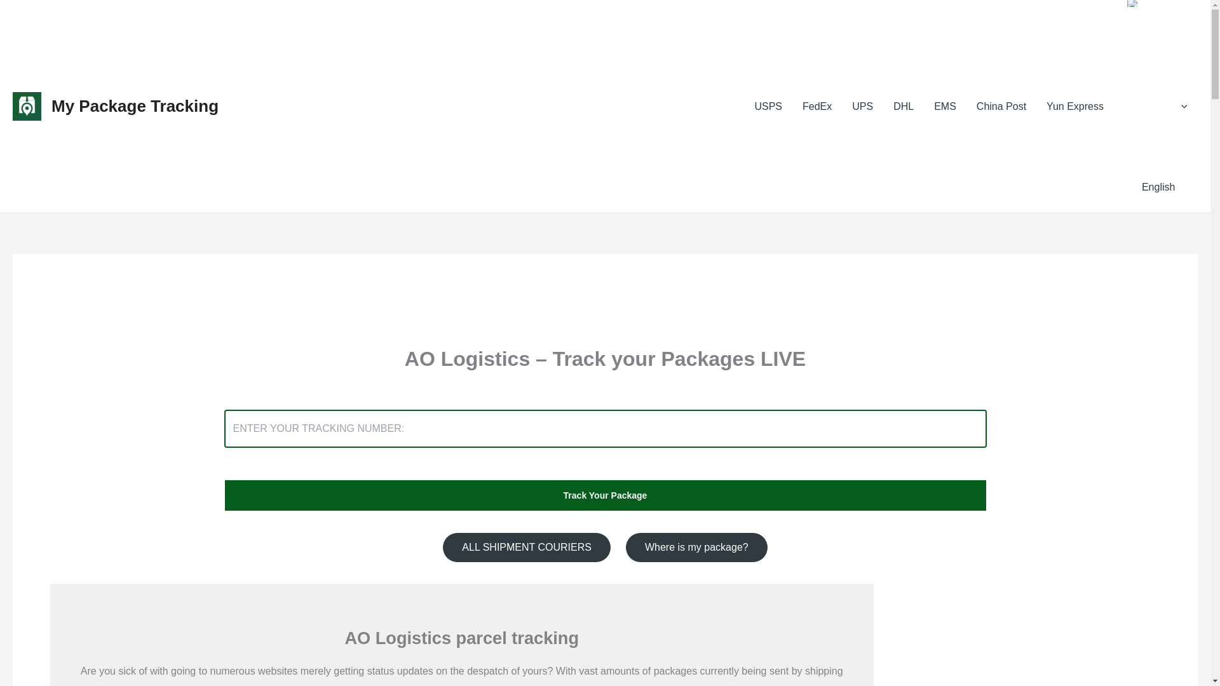 The image size is (1220, 686). What do you see at coordinates (1132, 3) in the screenshot?
I see `English` at bounding box center [1132, 3].